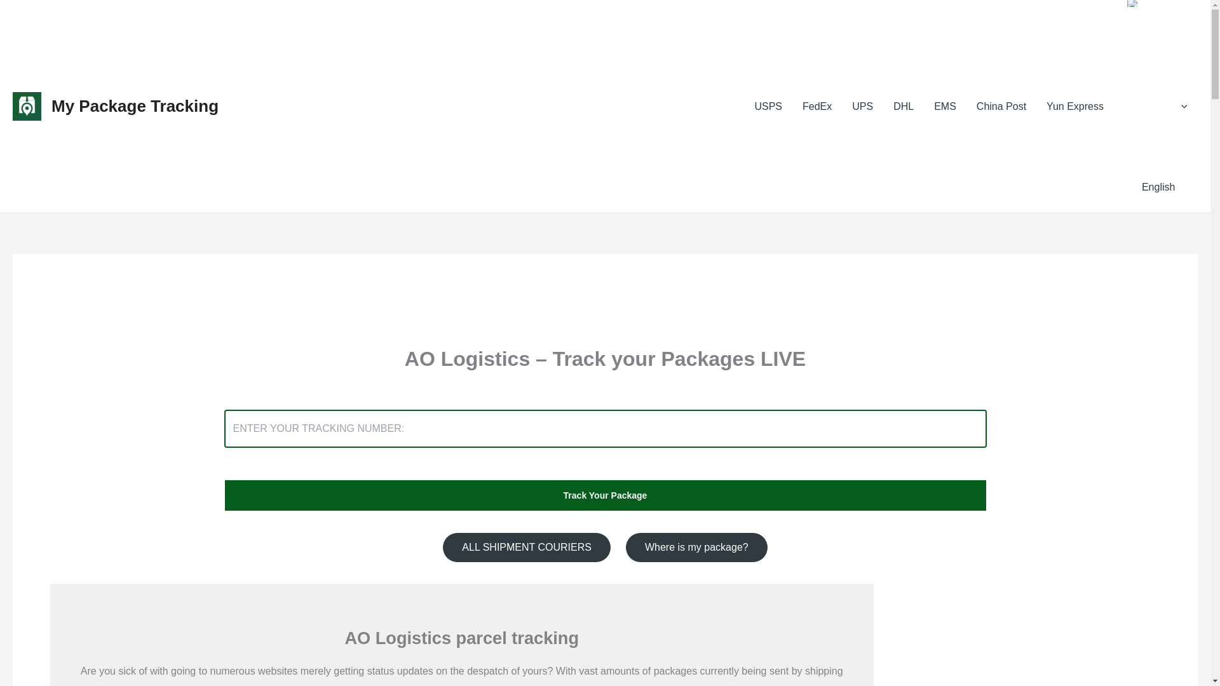 The image size is (1220, 686). What do you see at coordinates (1132, 3) in the screenshot?
I see `English` at bounding box center [1132, 3].